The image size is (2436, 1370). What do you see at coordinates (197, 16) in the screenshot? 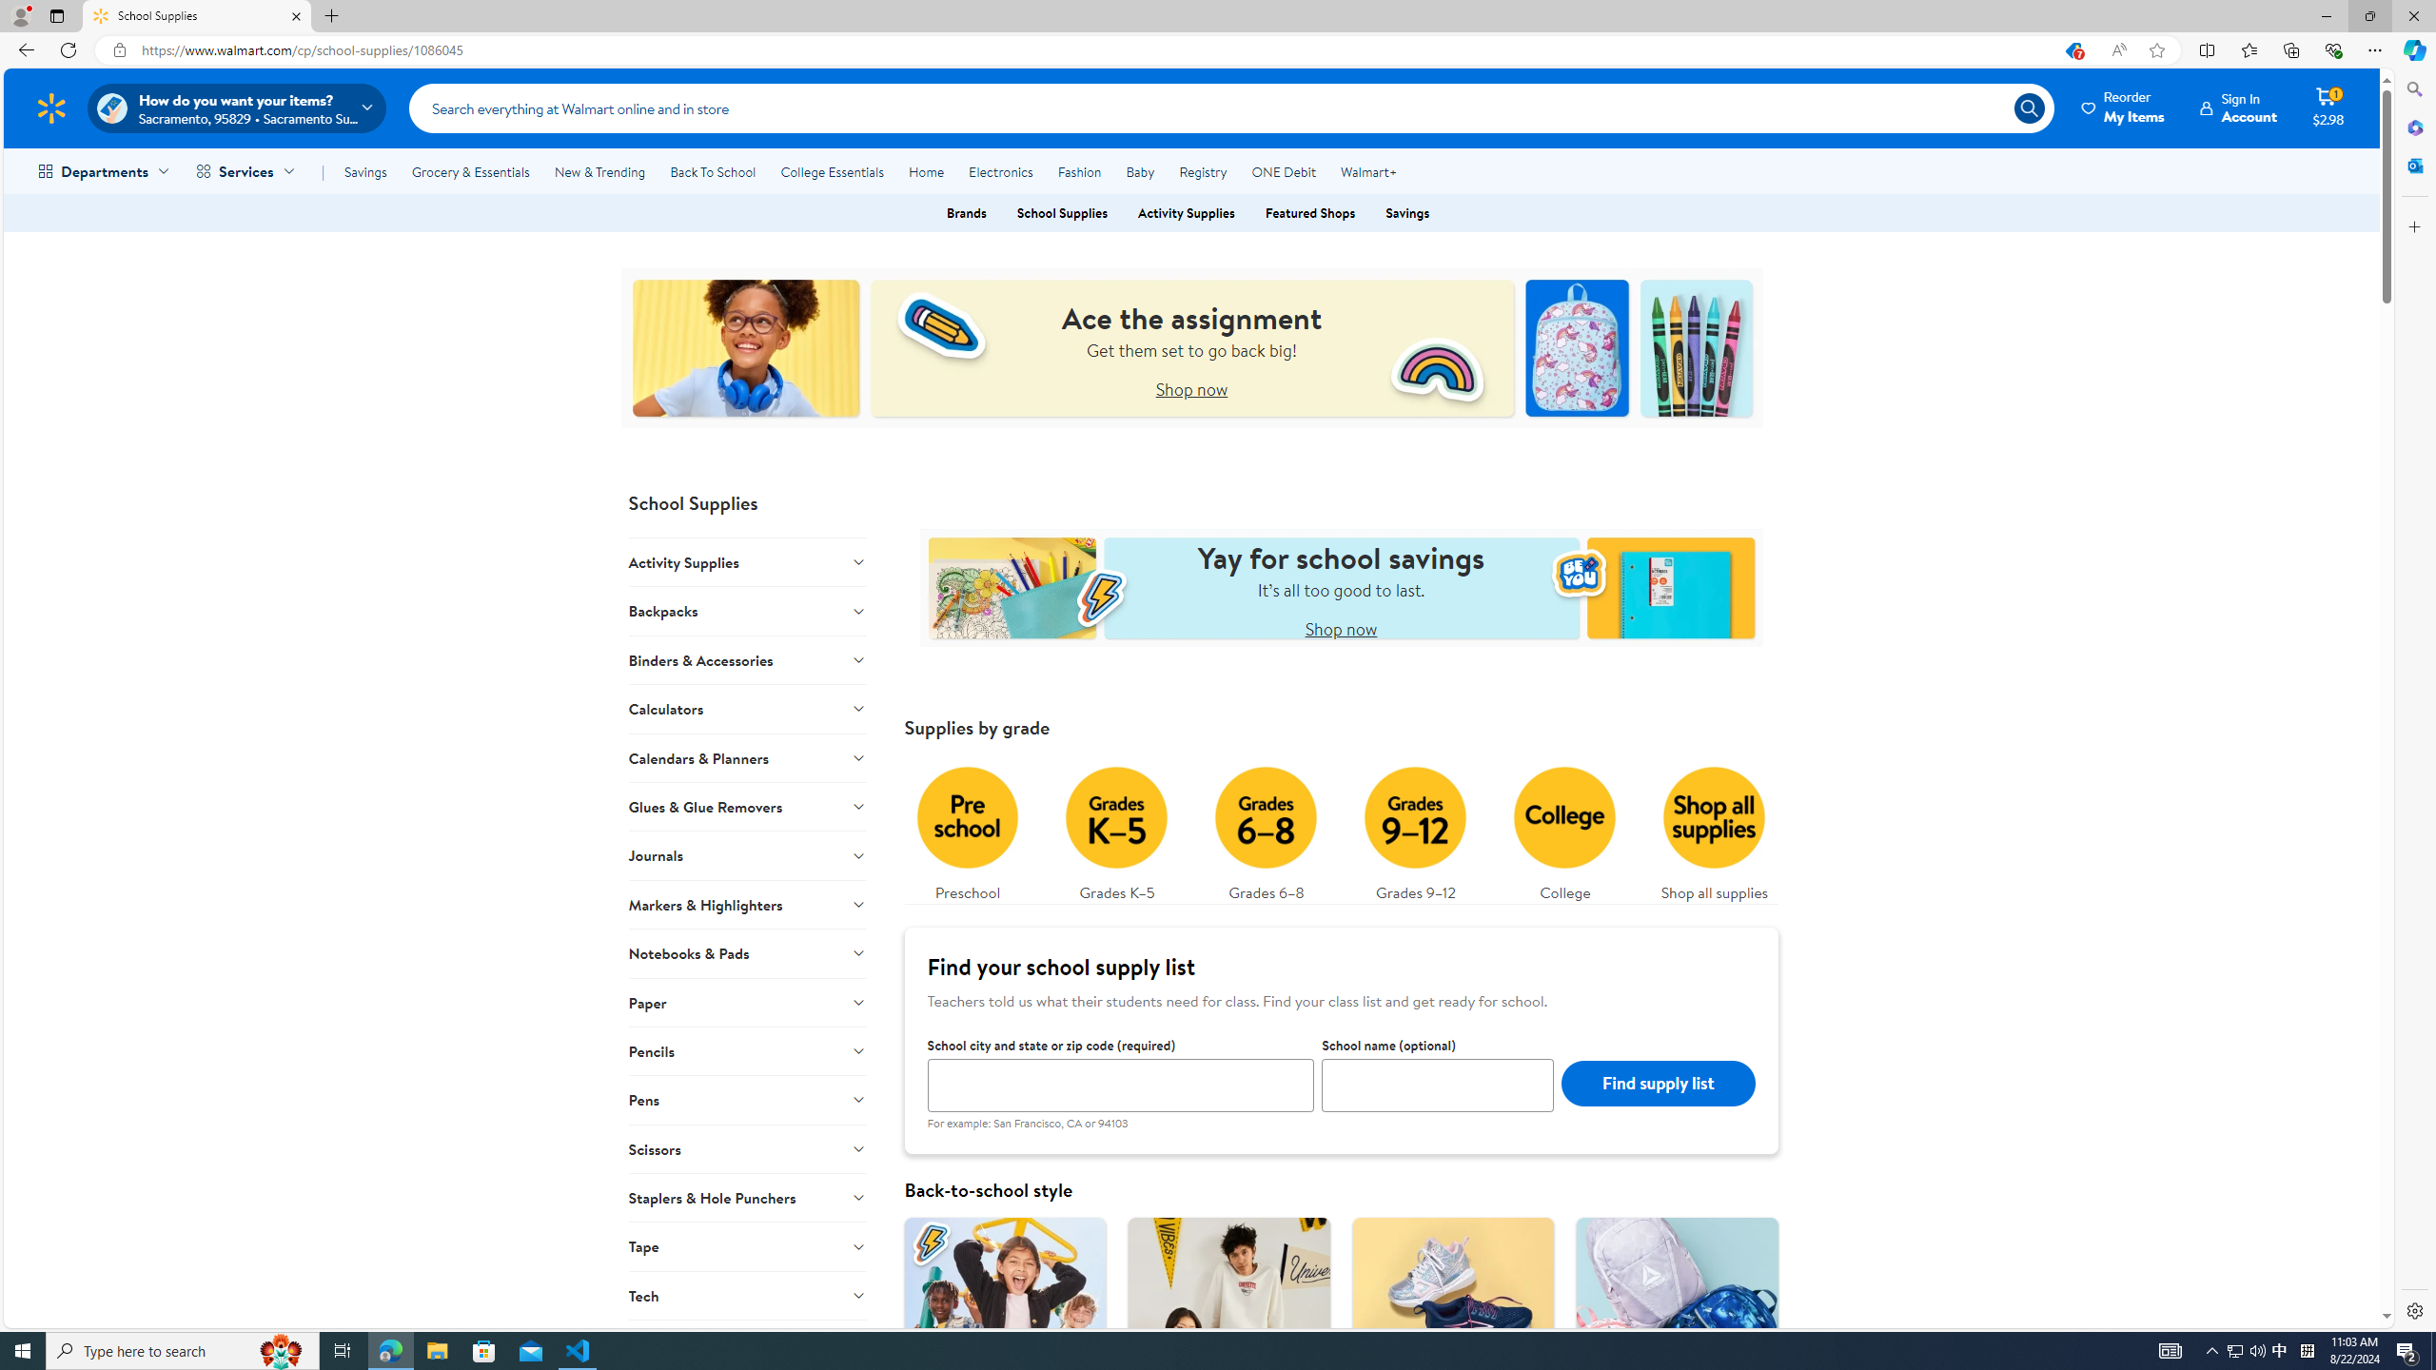
I see `School Supplies` at bounding box center [197, 16].